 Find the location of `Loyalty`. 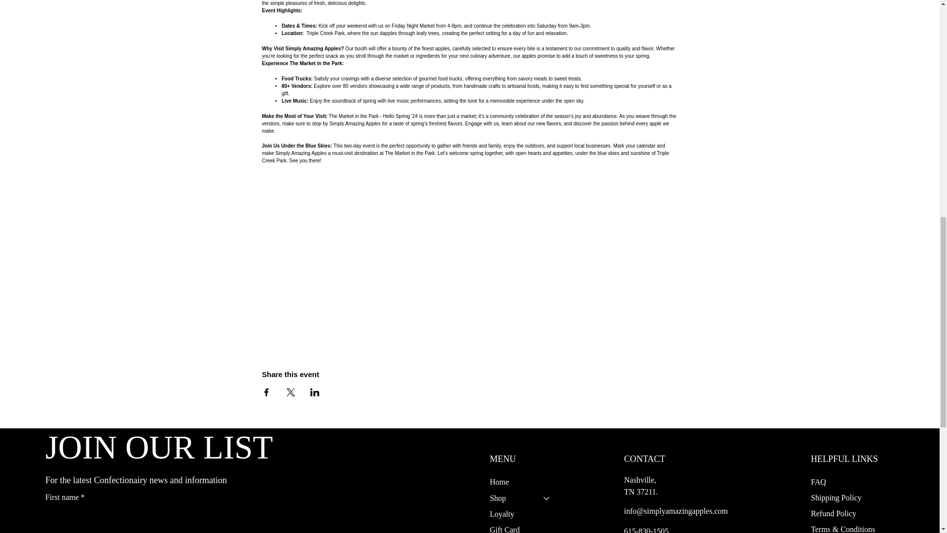

Loyalty is located at coordinates (524, 514).